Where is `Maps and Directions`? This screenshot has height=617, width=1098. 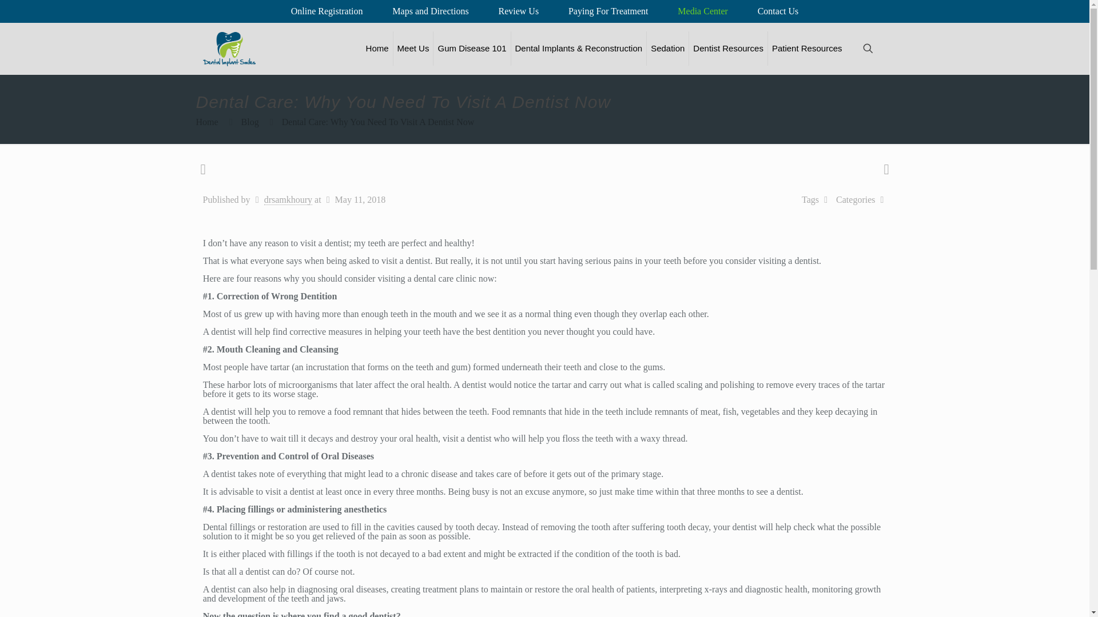
Maps and Directions is located at coordinates (430, 11).